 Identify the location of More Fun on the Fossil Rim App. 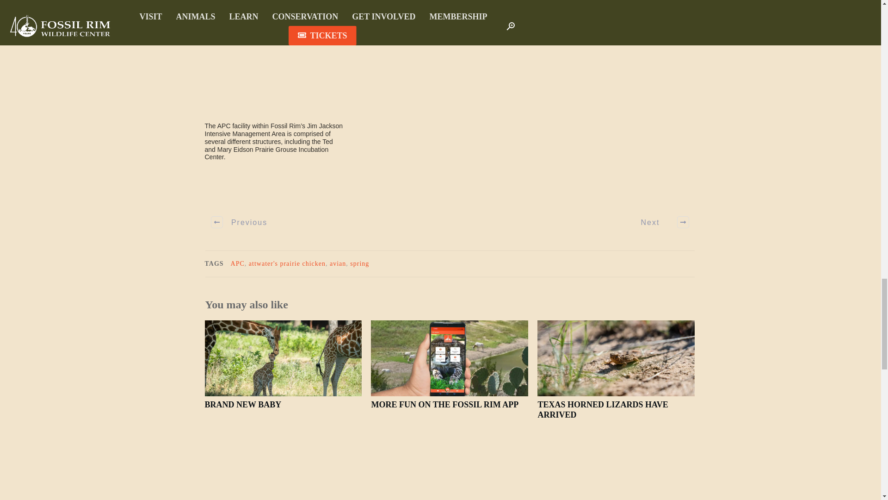
(445, 405).